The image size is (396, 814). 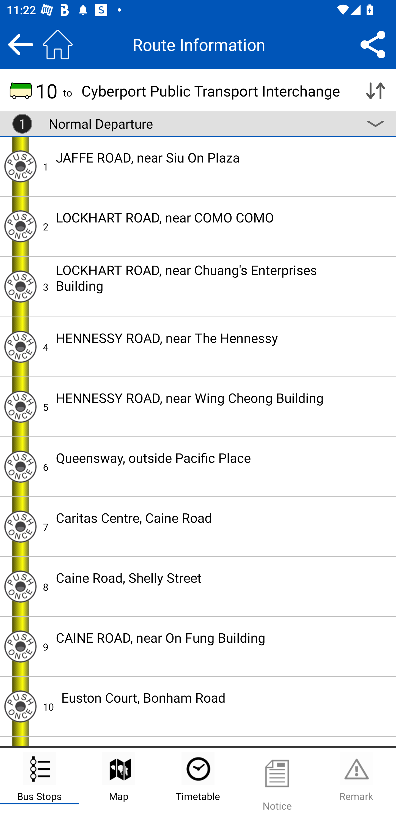 What do you see at coordinates (20, 527) in the screenshot?
I see `Alight Reminder` at bounding box center [20, 527].